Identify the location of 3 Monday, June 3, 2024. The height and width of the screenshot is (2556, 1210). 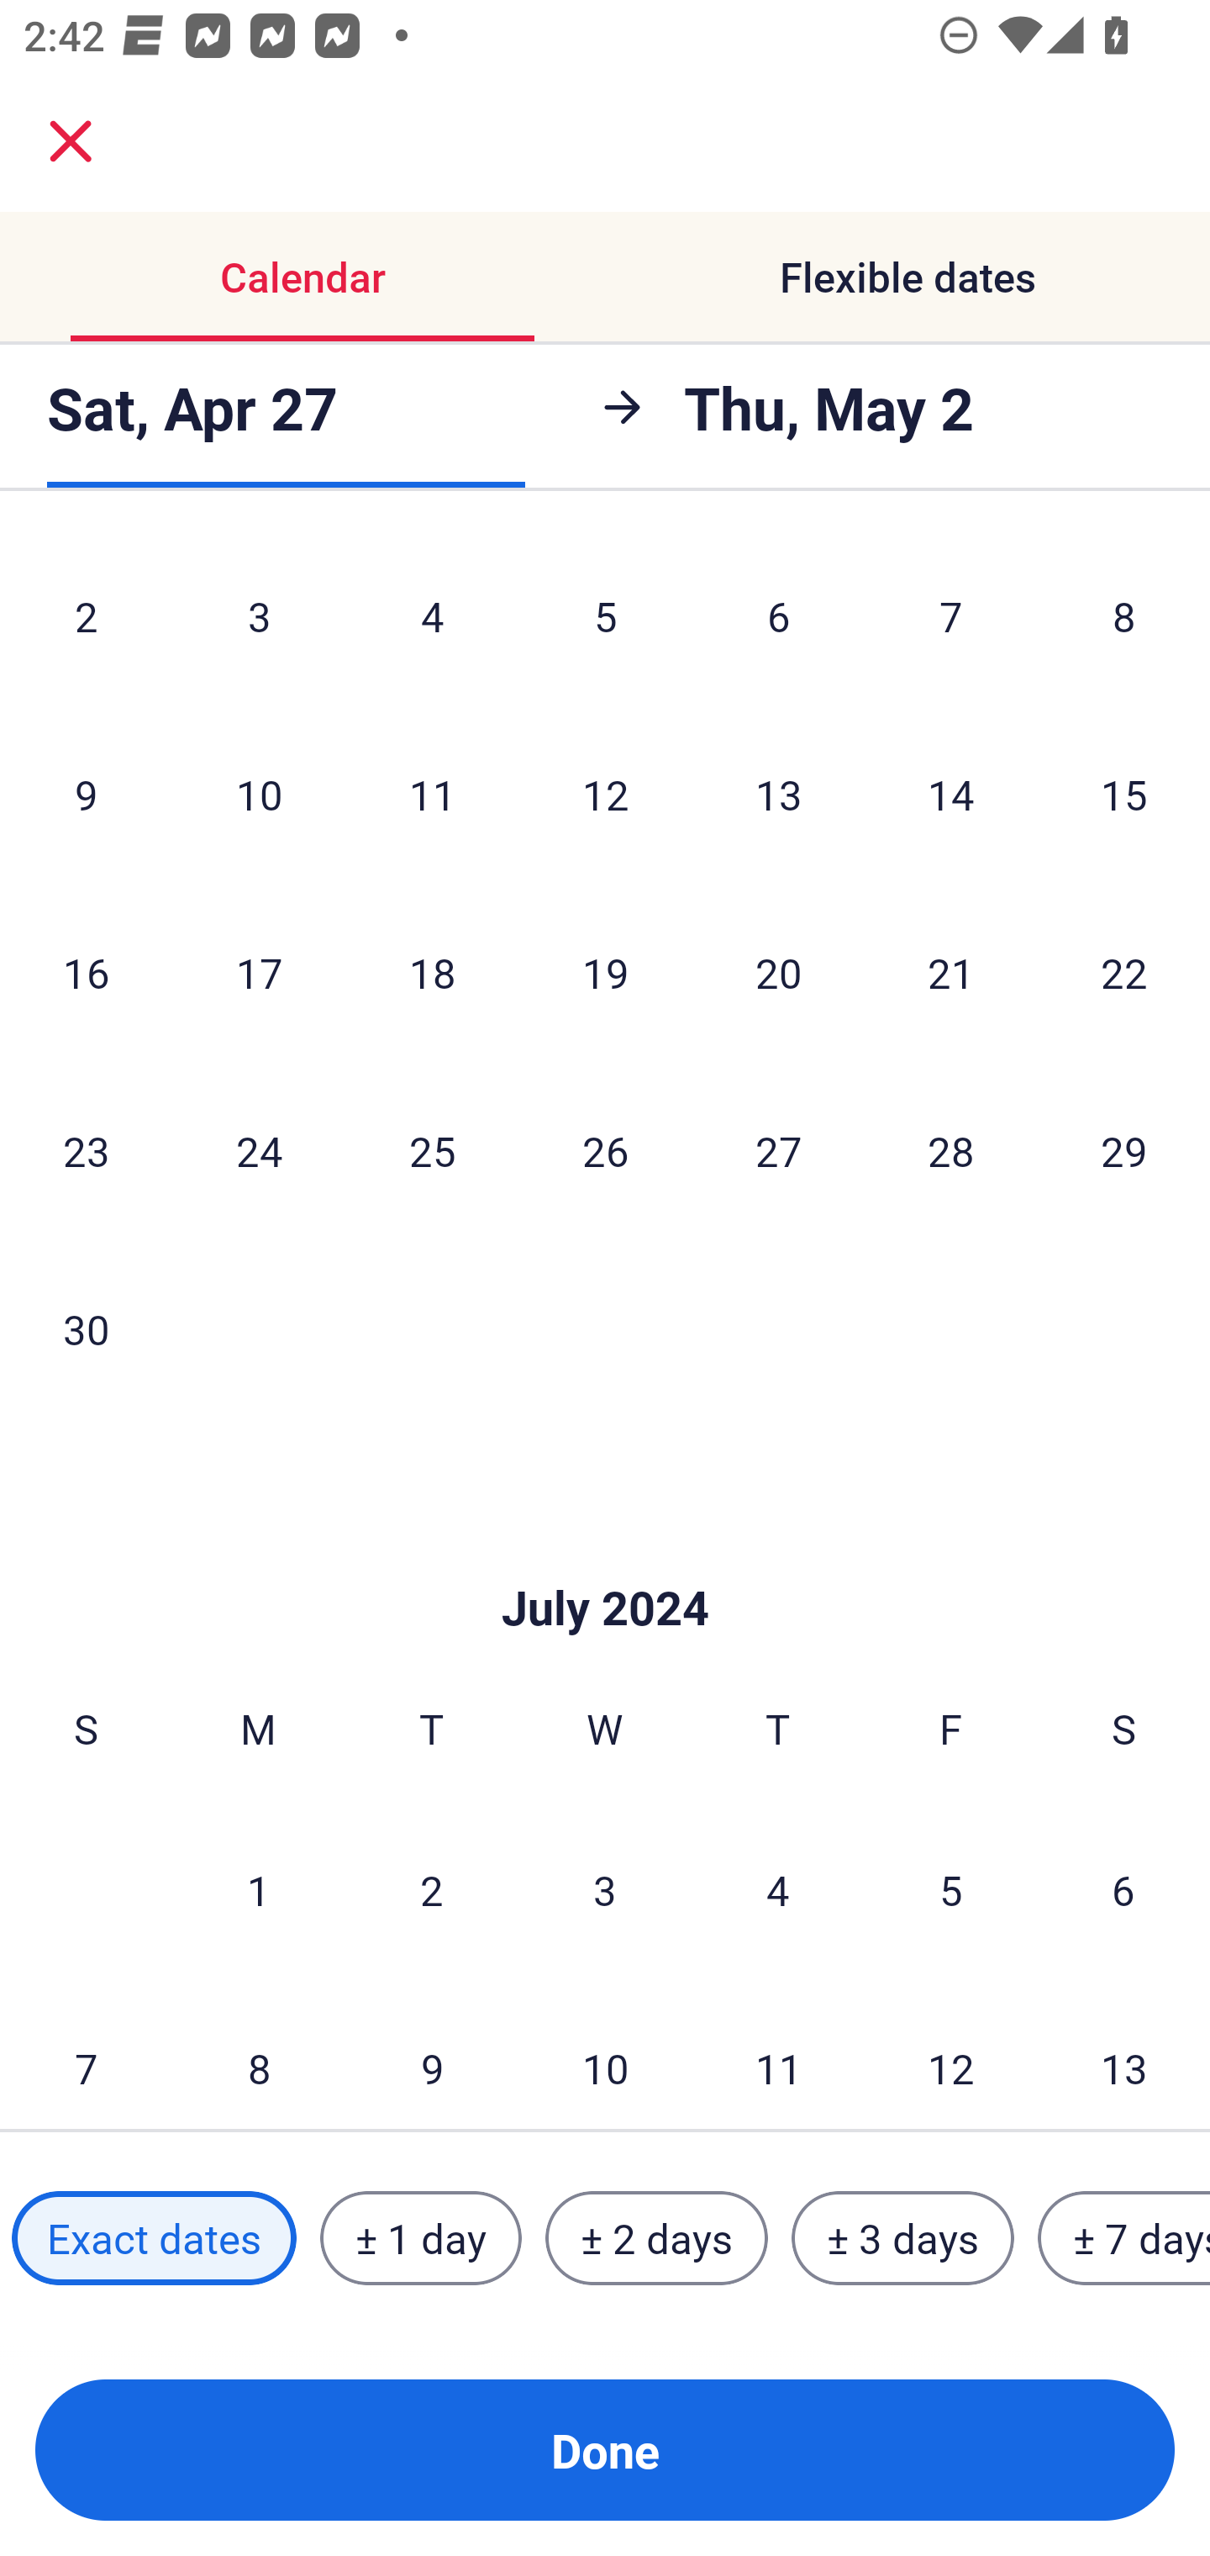
(259, 621).